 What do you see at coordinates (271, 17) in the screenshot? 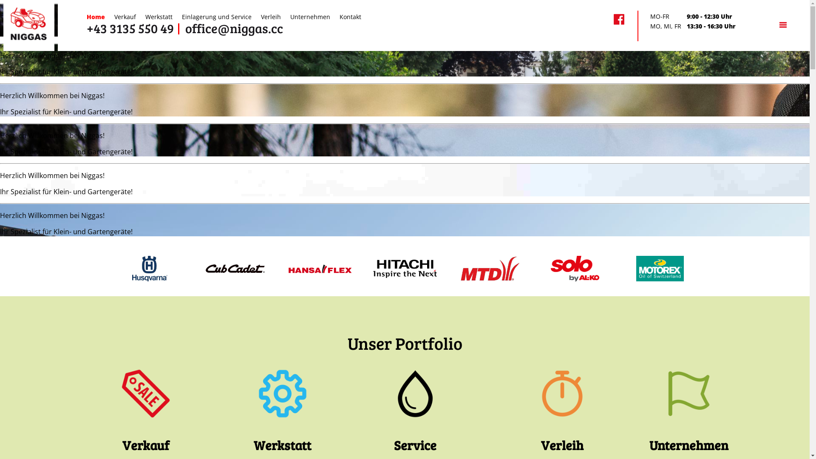
I see `Verleih` at bounding box center [271, 17].